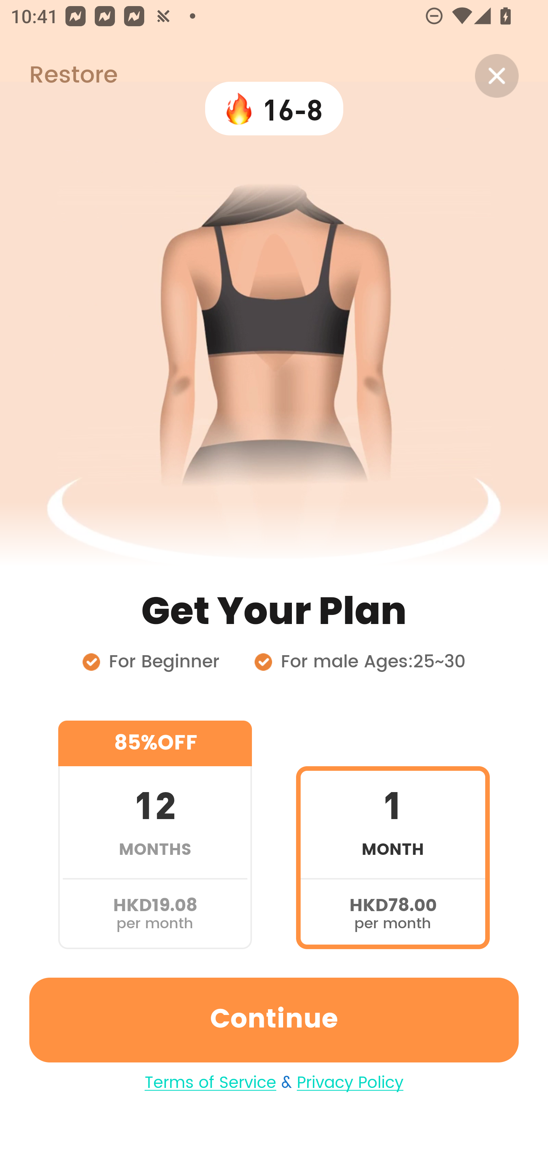  Describe the element at coordinates (393, 834) in the screenshot. I see `1 MONTH per month HKD78.00` at that location.